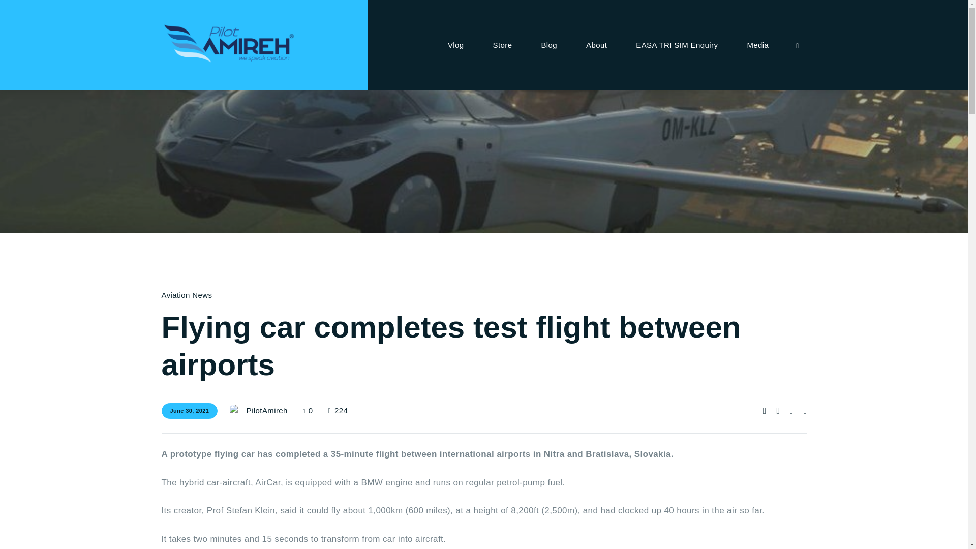 This screenshot has height=549, width=976. I want to click on Aviation News, so click(187, 295).